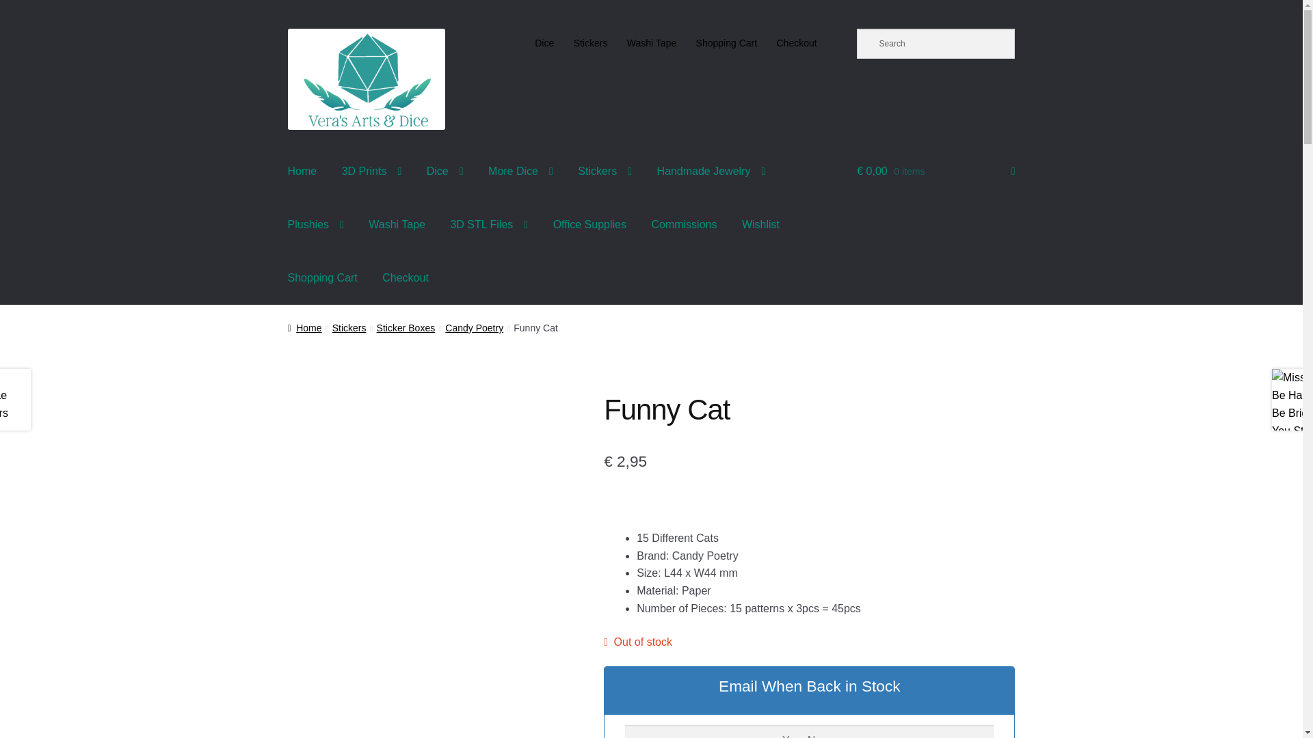  Describe the element at coordinates (372, 171) in the screenshot. I see `3D Prints` at that location.